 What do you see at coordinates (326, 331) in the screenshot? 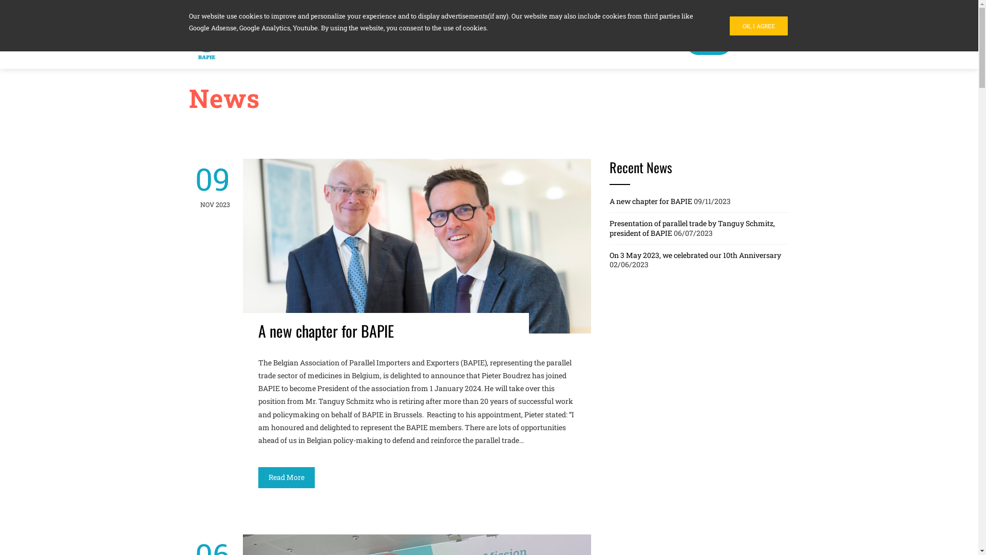
I see `A new chapter for BAPIE` at bounding box center [326, 331].